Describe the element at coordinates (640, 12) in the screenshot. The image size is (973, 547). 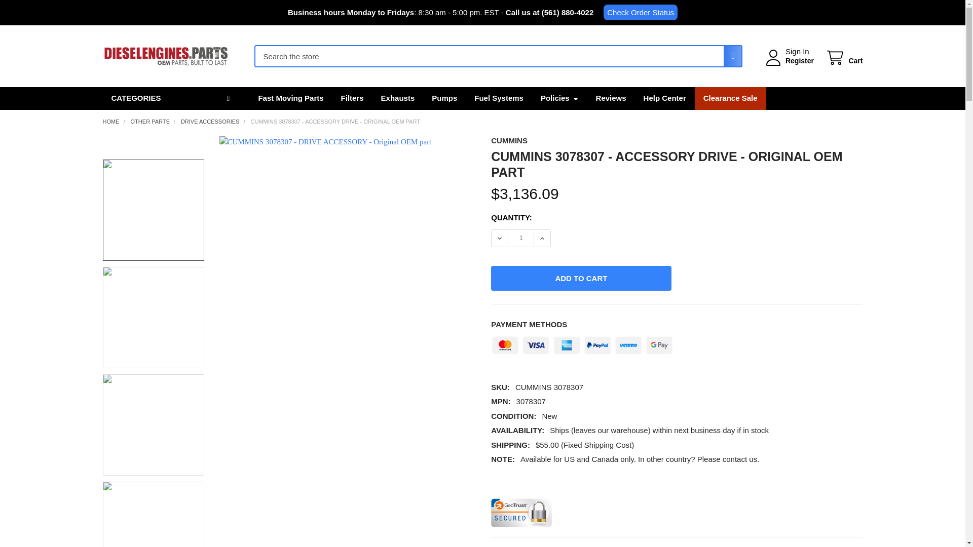
I see `Check Order Status` at that location.